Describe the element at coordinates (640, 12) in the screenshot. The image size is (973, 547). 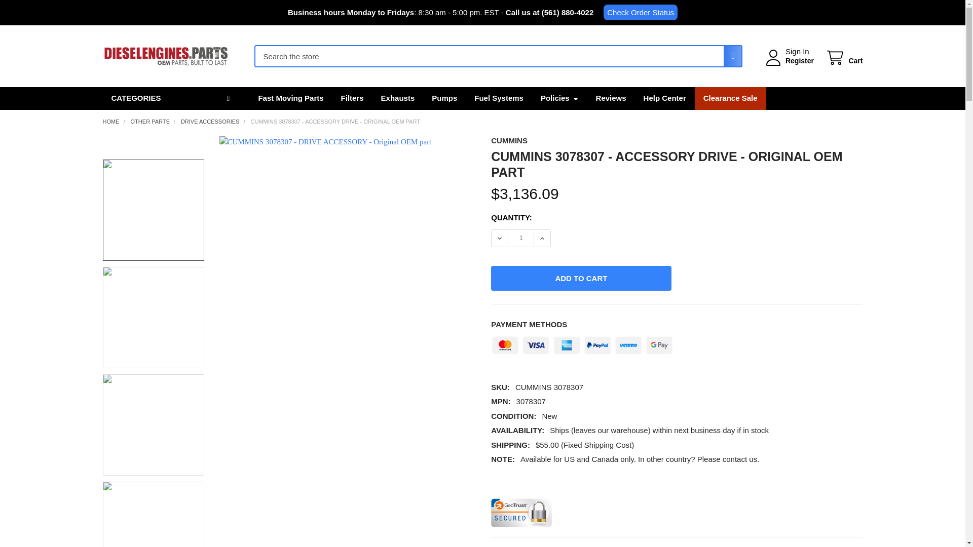
I see `Check Order Status` at that location.